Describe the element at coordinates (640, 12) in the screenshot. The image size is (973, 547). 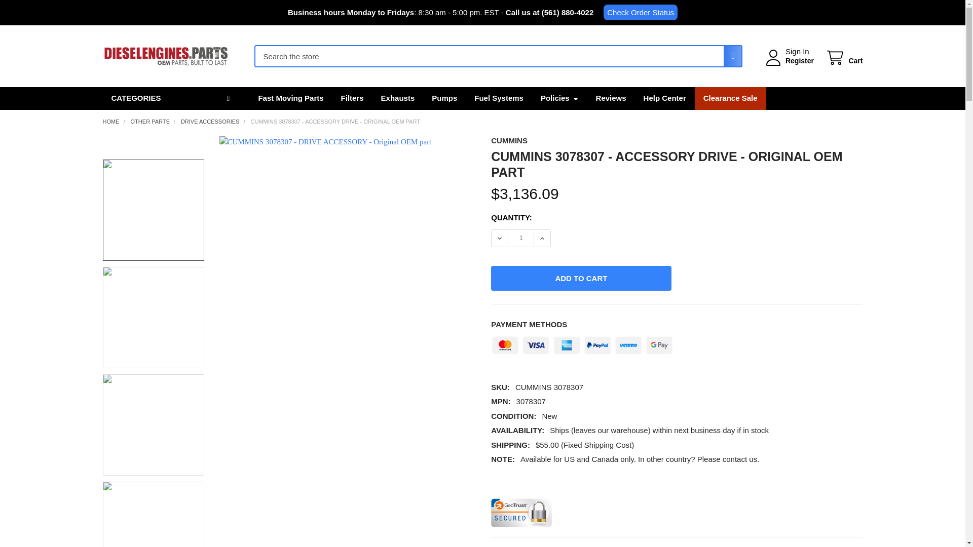
I see `Check Order Status` at that location.